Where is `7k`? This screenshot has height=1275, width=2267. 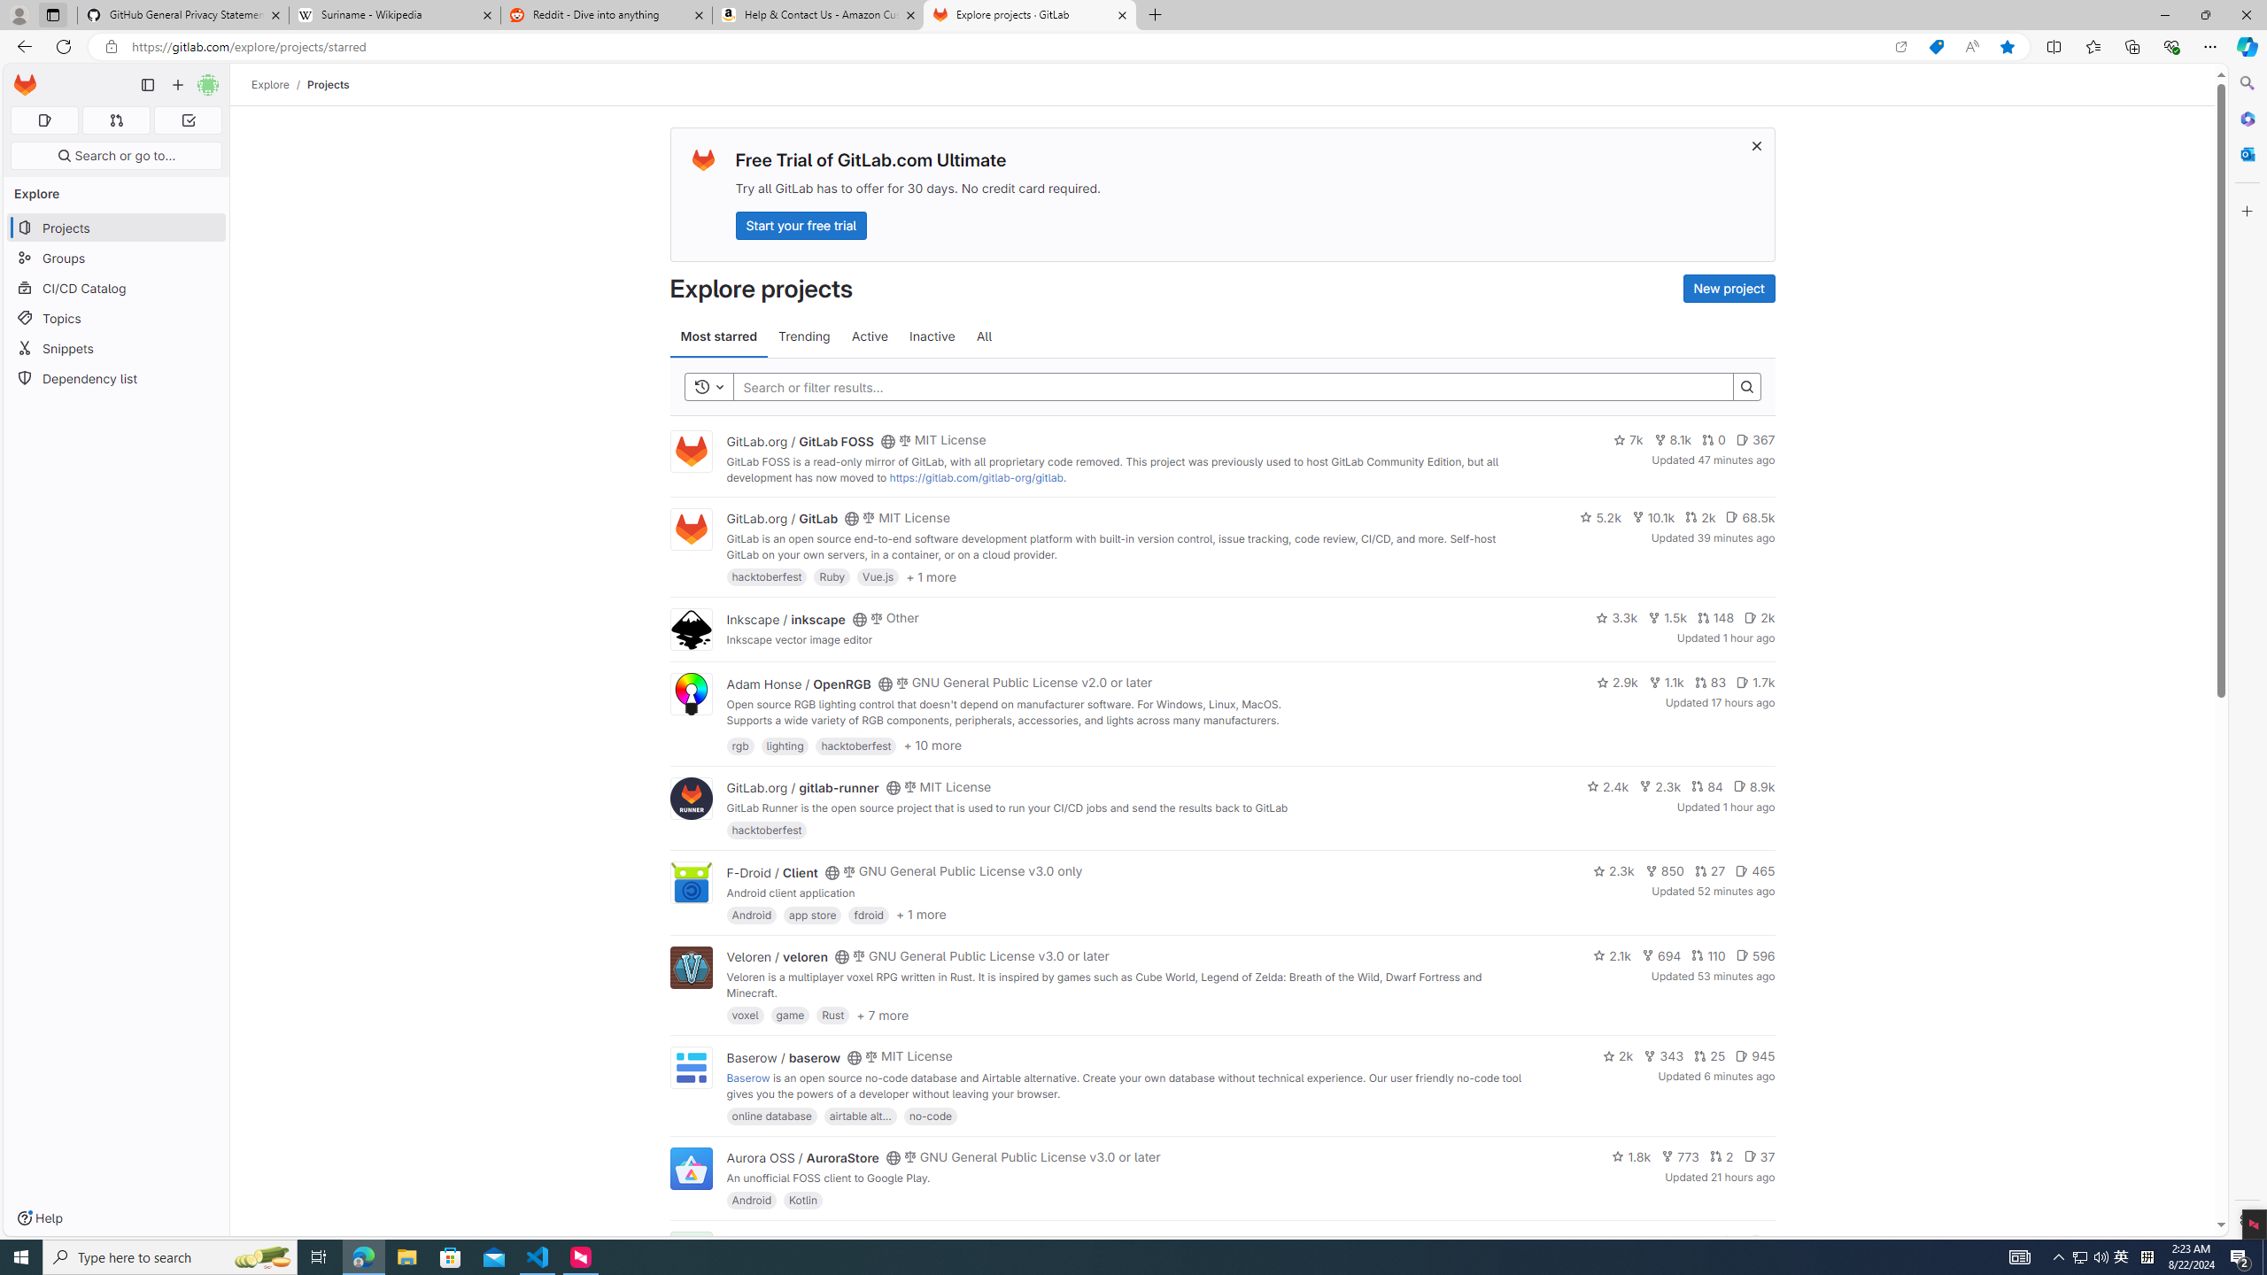 7k is located at coordinates (1628, 440).